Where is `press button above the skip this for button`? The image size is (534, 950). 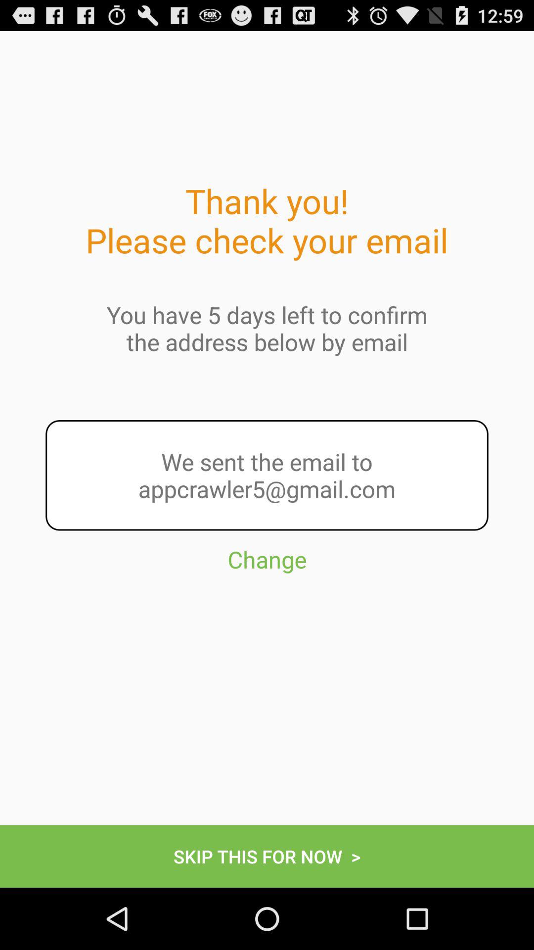
press button above the skip this for button is located at coordinates (267, 604).